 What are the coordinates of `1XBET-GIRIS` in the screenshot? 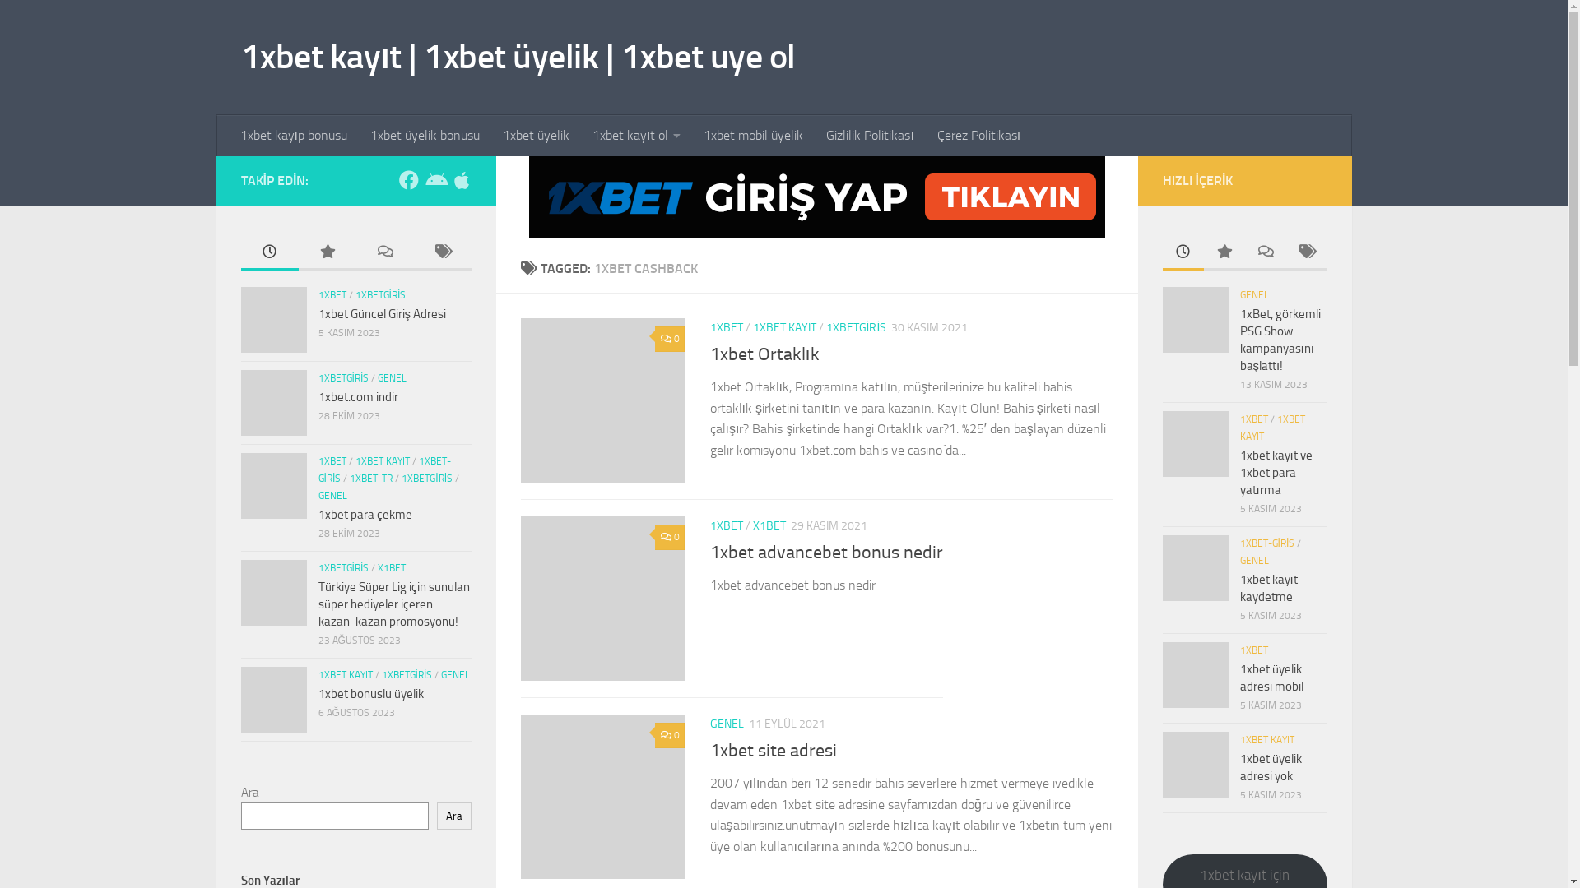 It's located at (1267, 543).